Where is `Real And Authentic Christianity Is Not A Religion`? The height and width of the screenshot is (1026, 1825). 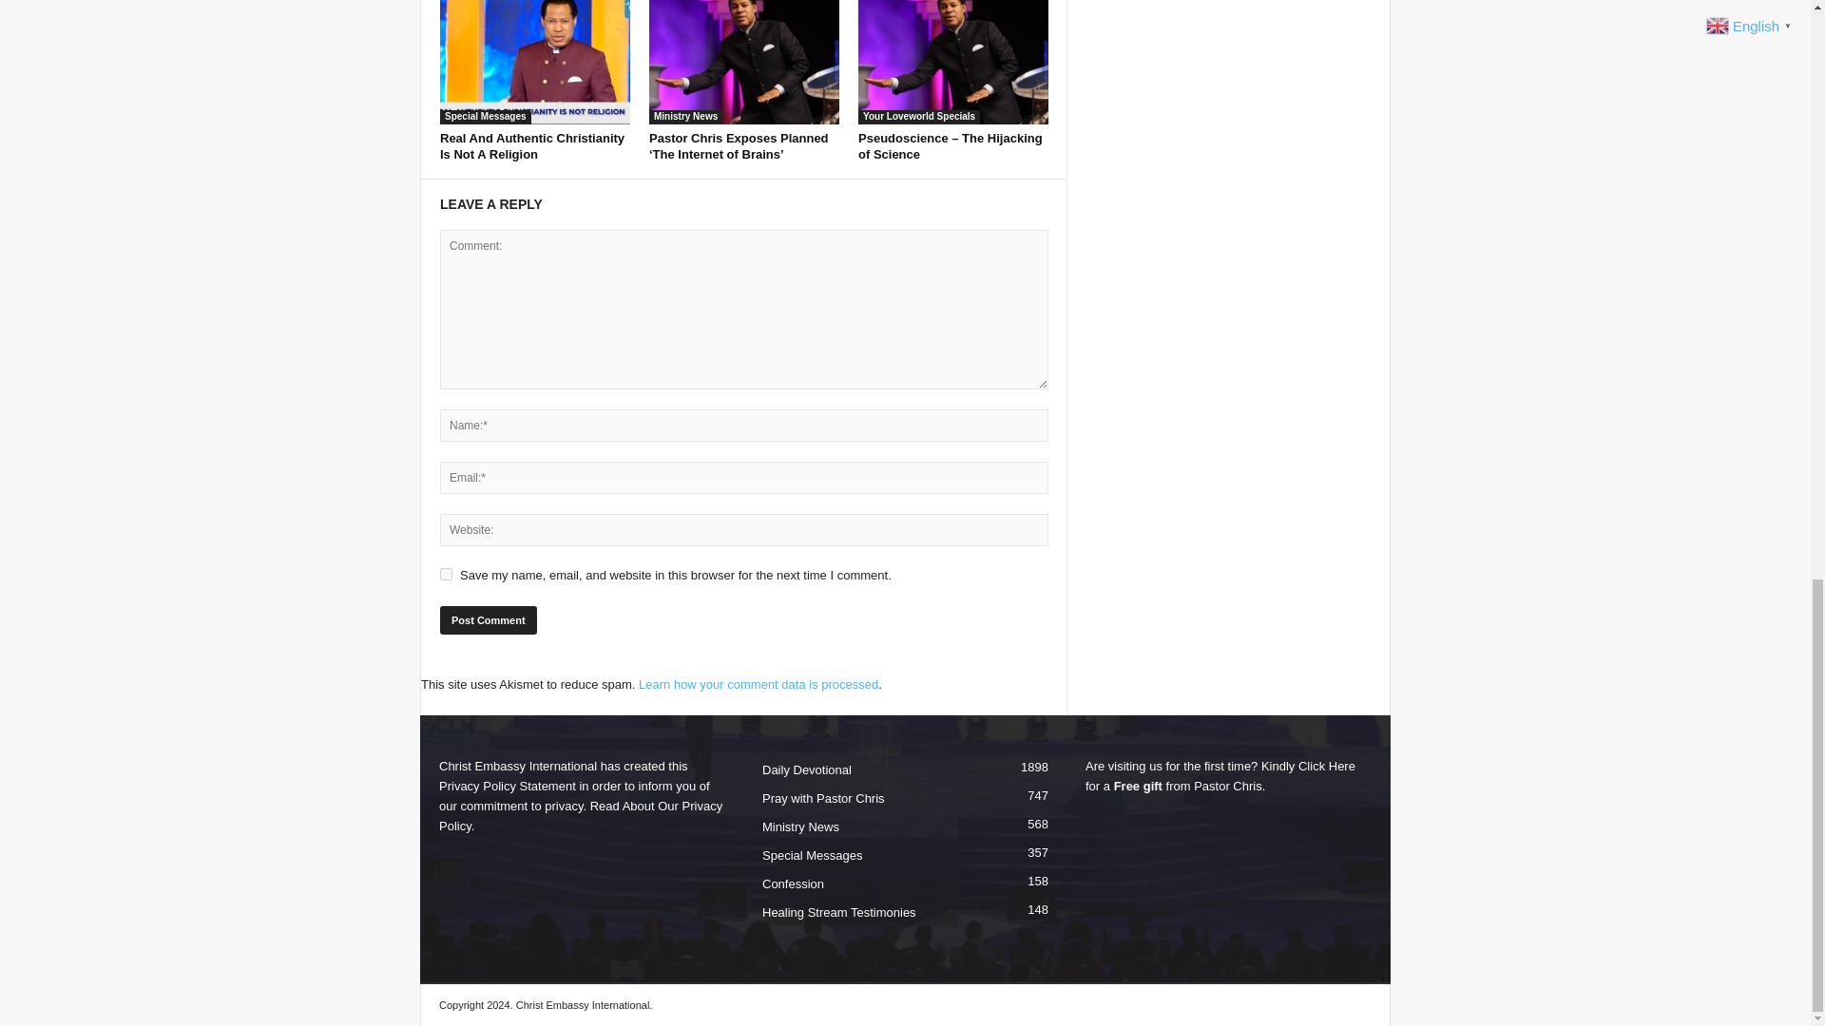
Real And Authentic Christianity Is Not A Religion is located at coordinates (534, 62).